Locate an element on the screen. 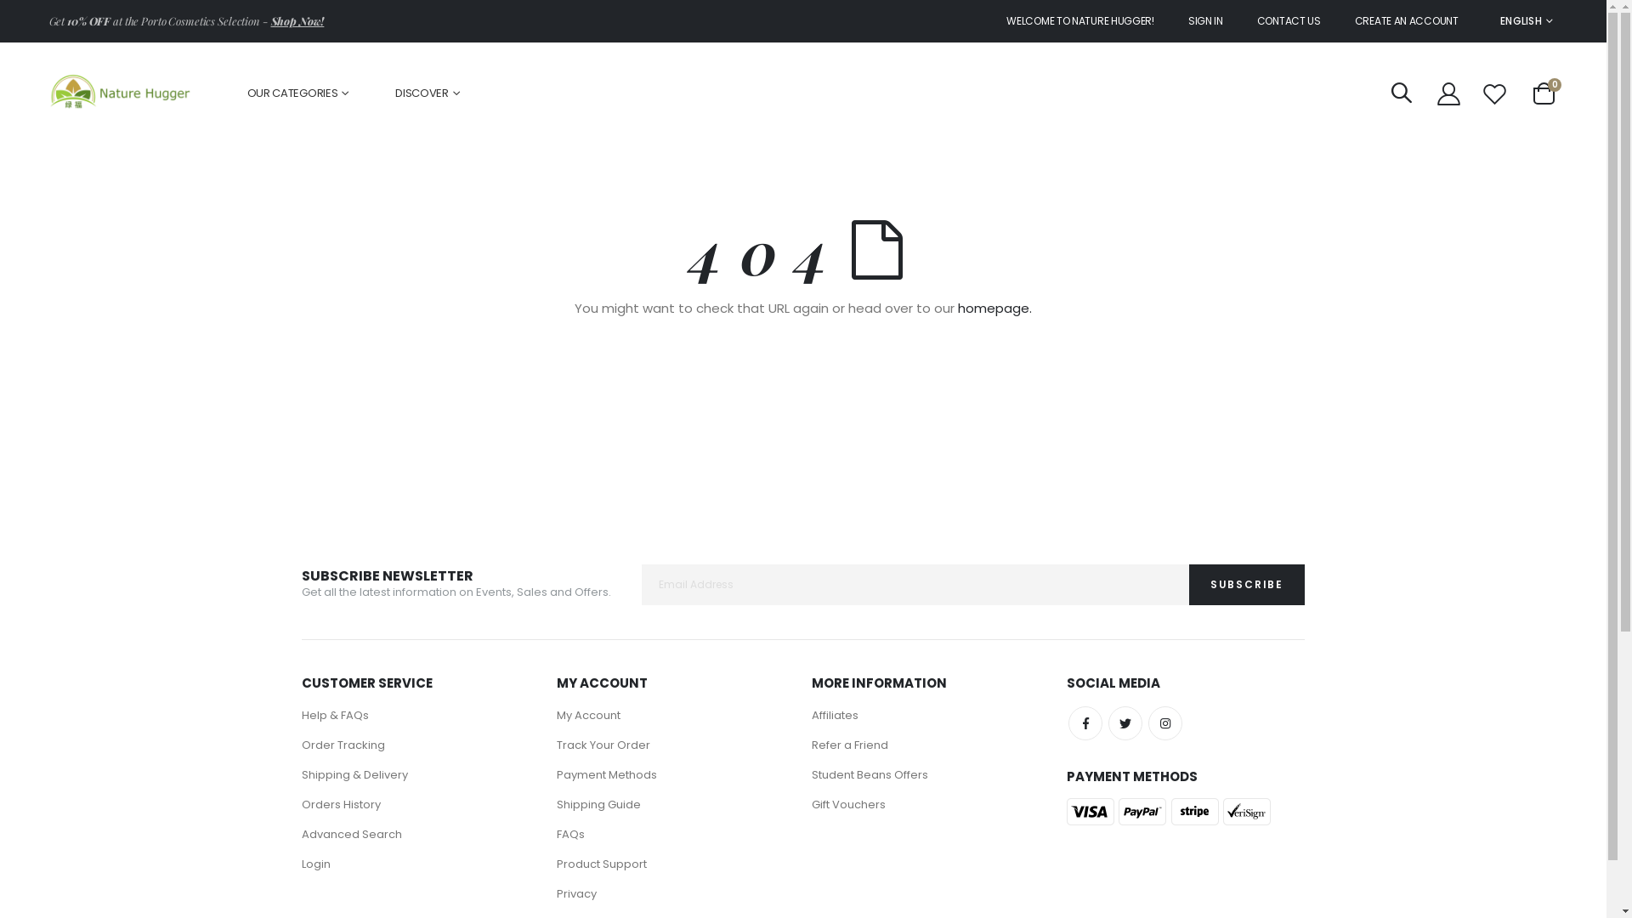  FAQs is located at coordinates (571, 835).